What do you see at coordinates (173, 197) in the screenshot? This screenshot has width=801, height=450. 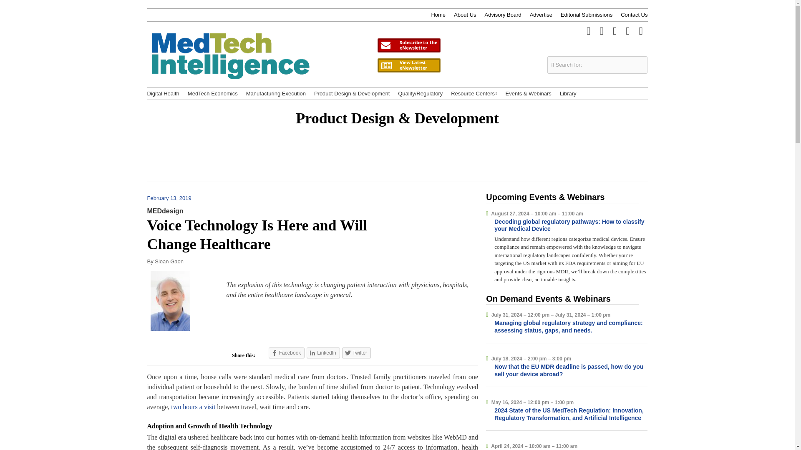 I see `February 13, 2019` at bounding box center [173, 197].